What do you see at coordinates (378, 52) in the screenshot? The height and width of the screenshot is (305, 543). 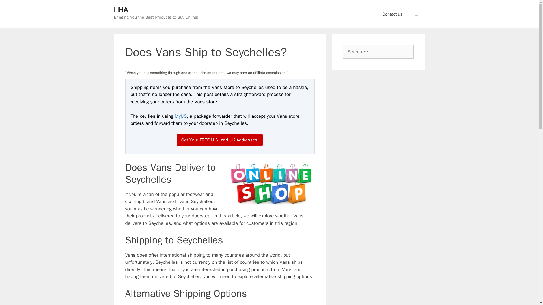 I see `Search for:` at bounding box center [378, 52].